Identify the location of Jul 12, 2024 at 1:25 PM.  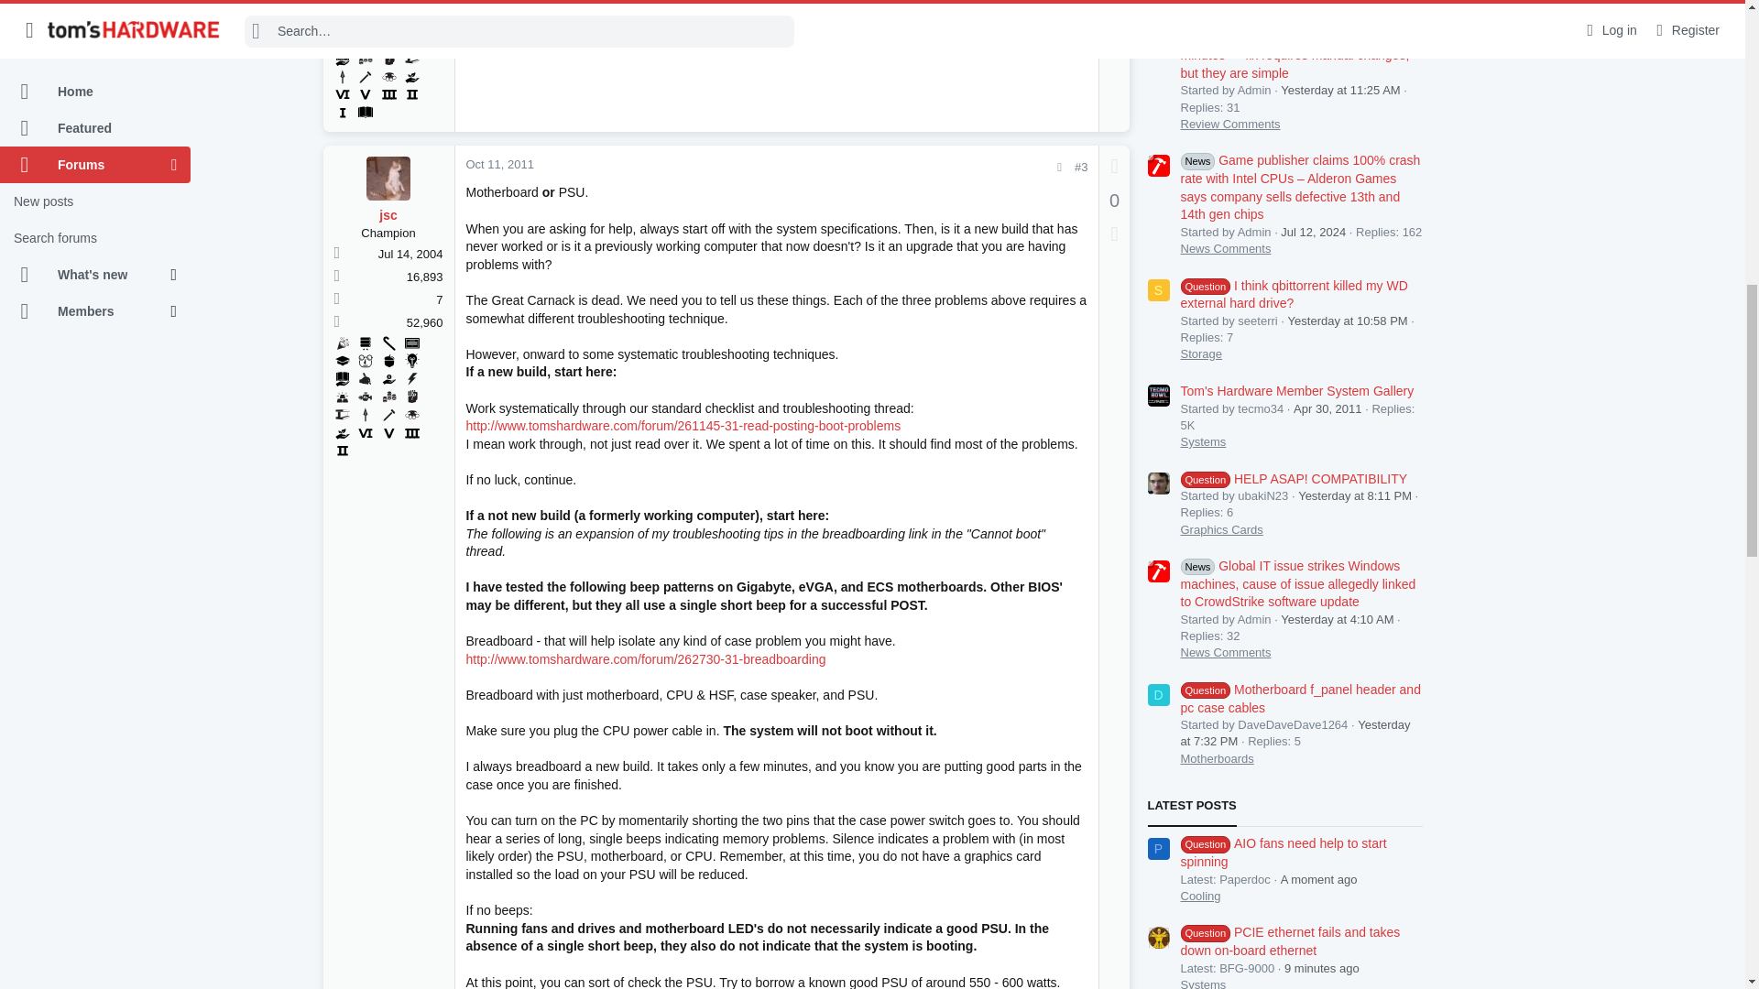
(1312, 233).